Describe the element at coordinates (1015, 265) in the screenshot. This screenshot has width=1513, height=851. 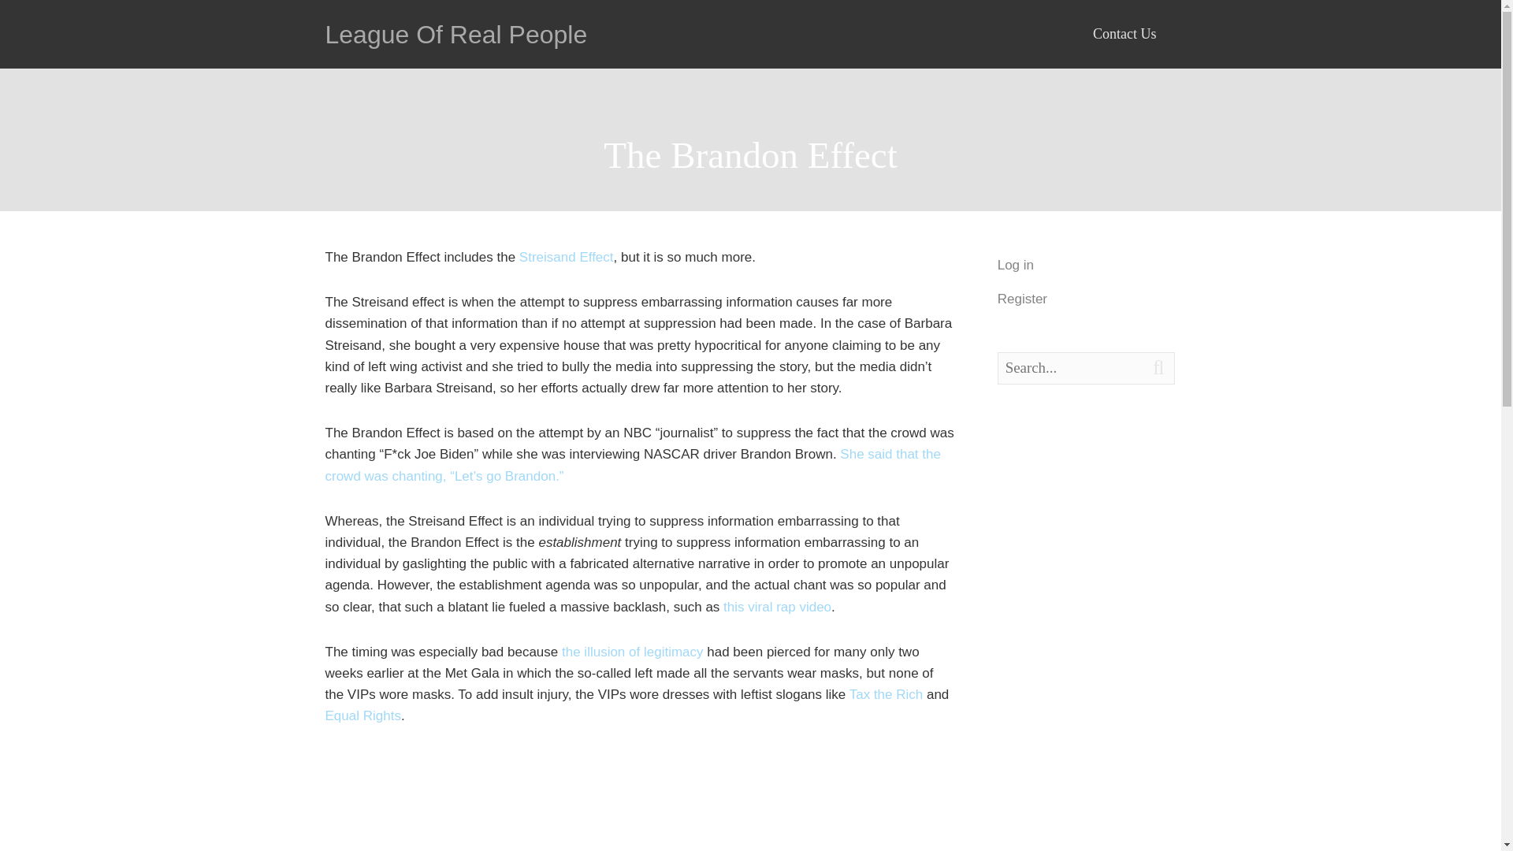
I see `Log in` at that location.